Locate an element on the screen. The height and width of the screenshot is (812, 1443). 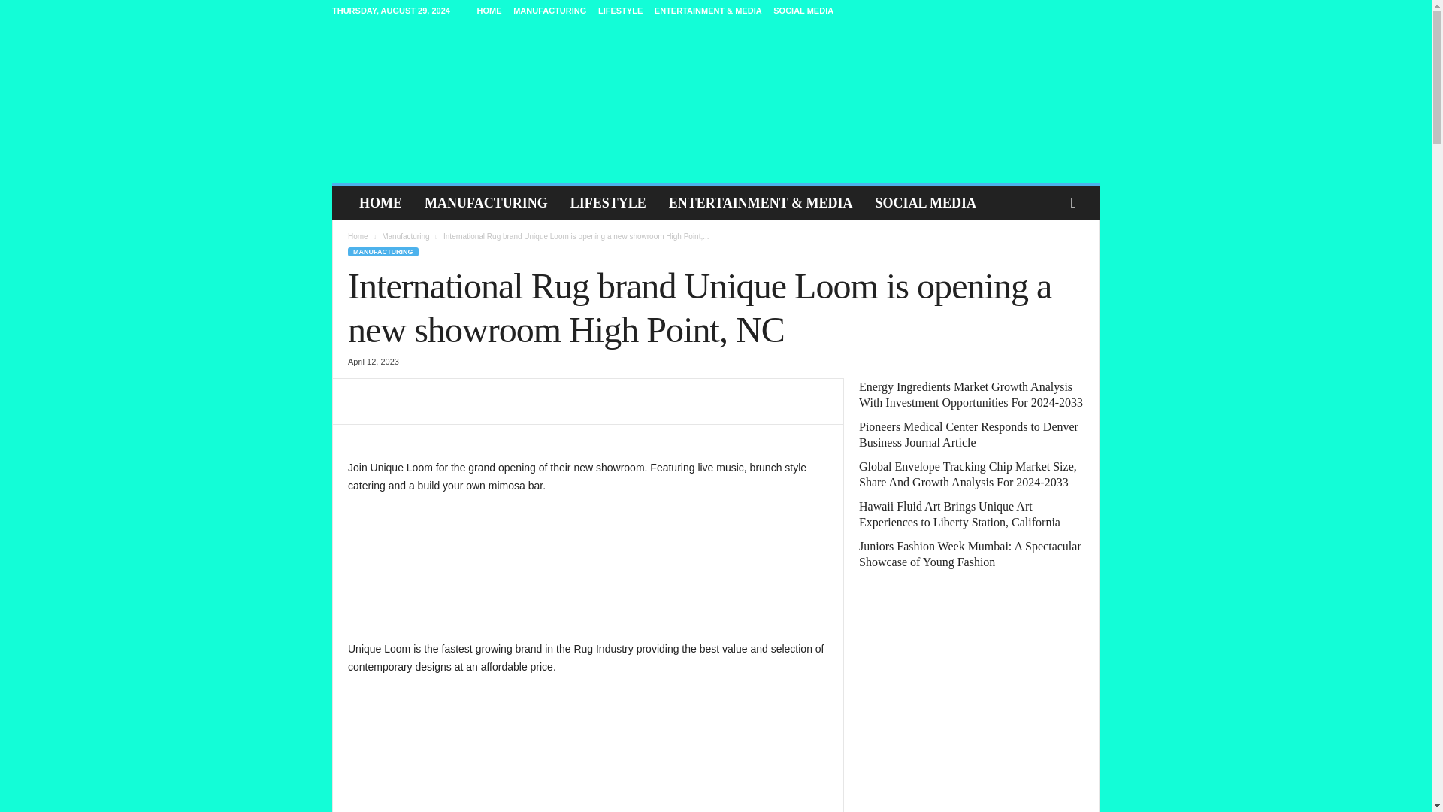
MANUFACTURING is located at coordinates (383, 252).